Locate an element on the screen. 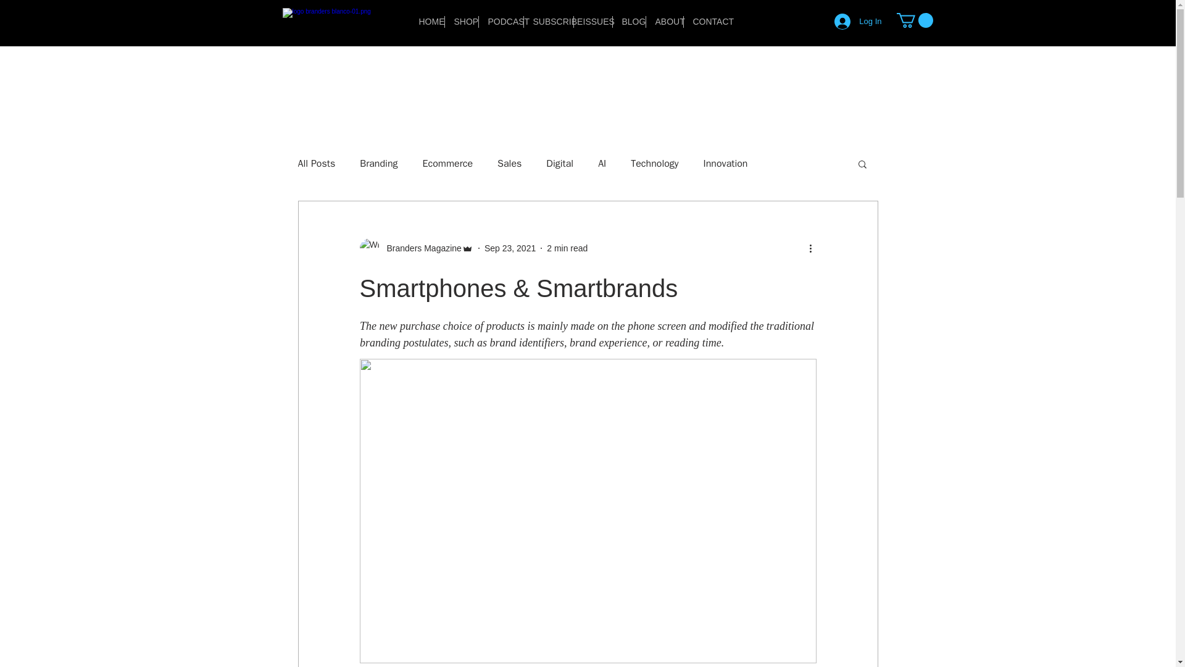  CONTACT is located at coordinates (706, 22).